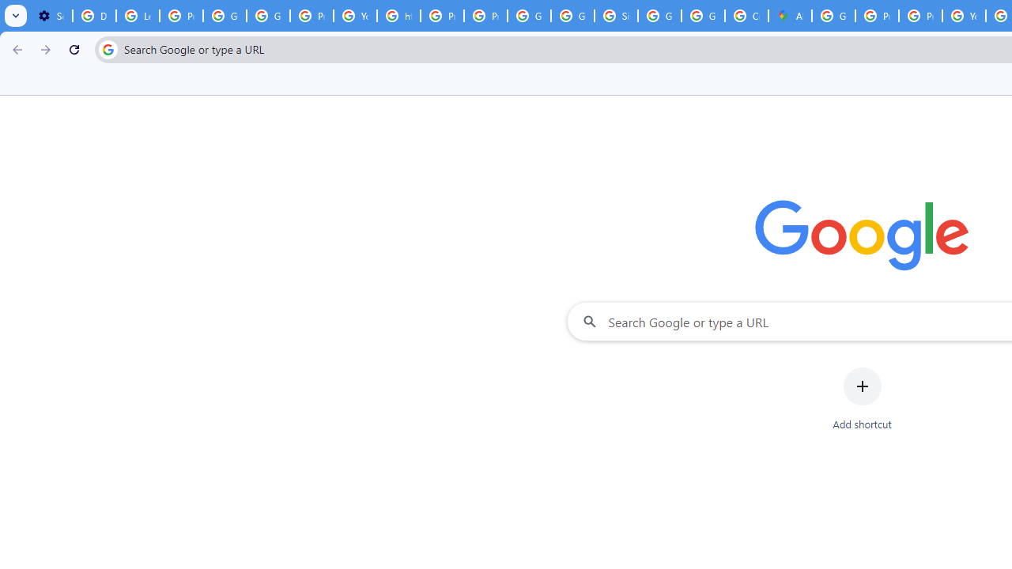  What do you see at coordinates (746, 16) in the screenshot?
I see `Create your Google Account` at bounding box center [746, 16].